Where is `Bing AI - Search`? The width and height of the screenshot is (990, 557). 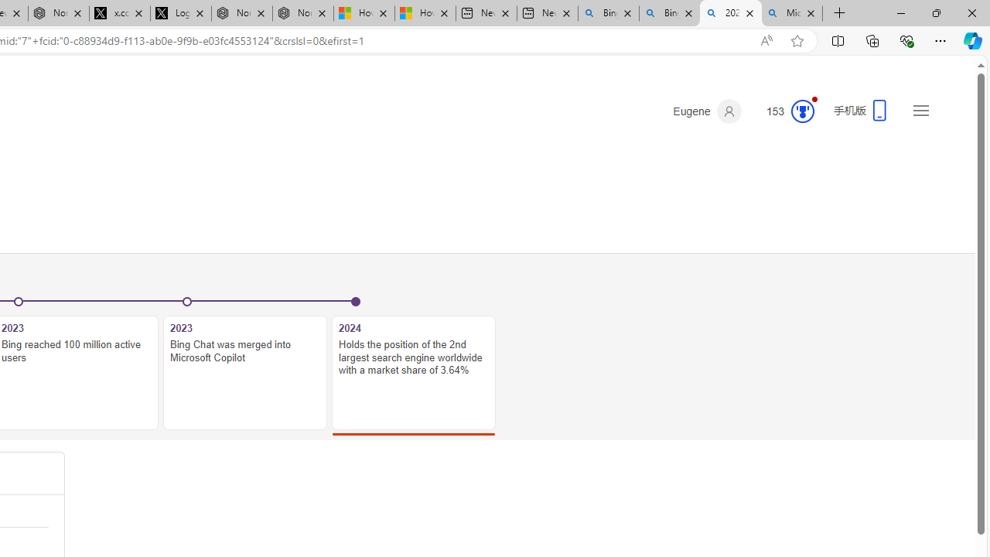
Bing AI - Search is located at coordinates (669, 14).